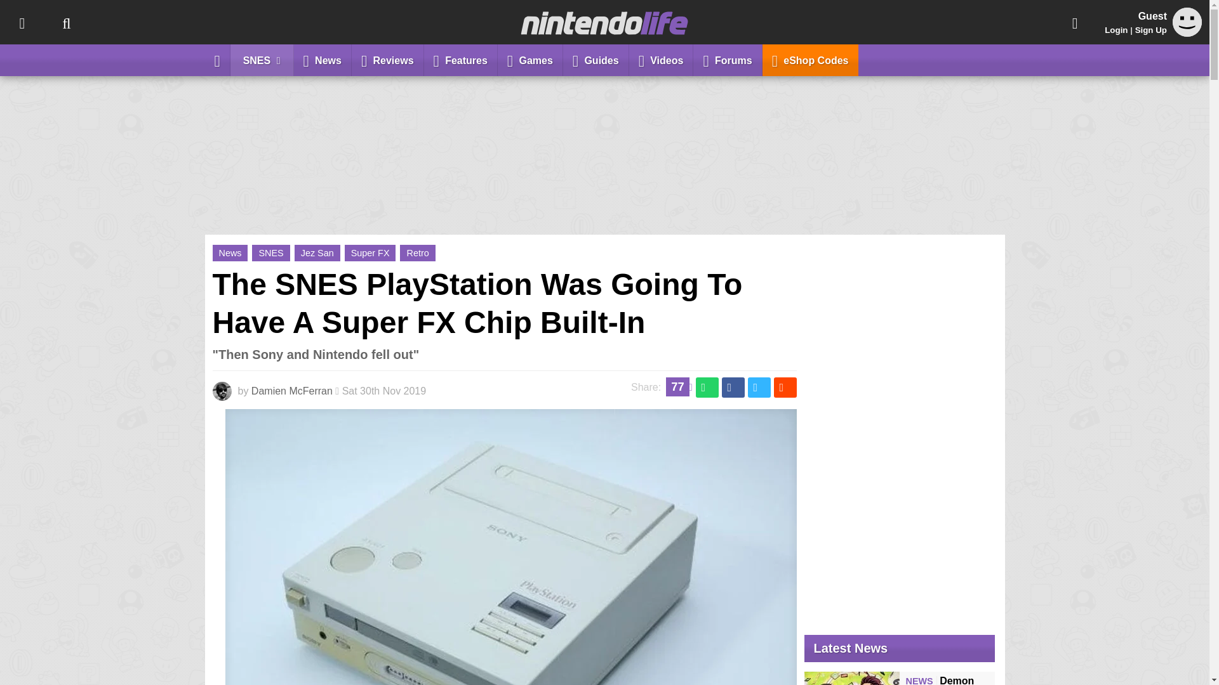 This screenshot has height=685, width=1219. What do you see at coordinates (1150, 30) in the screenshot?
I see `Sign Up` at bounding box center [1150, 30].